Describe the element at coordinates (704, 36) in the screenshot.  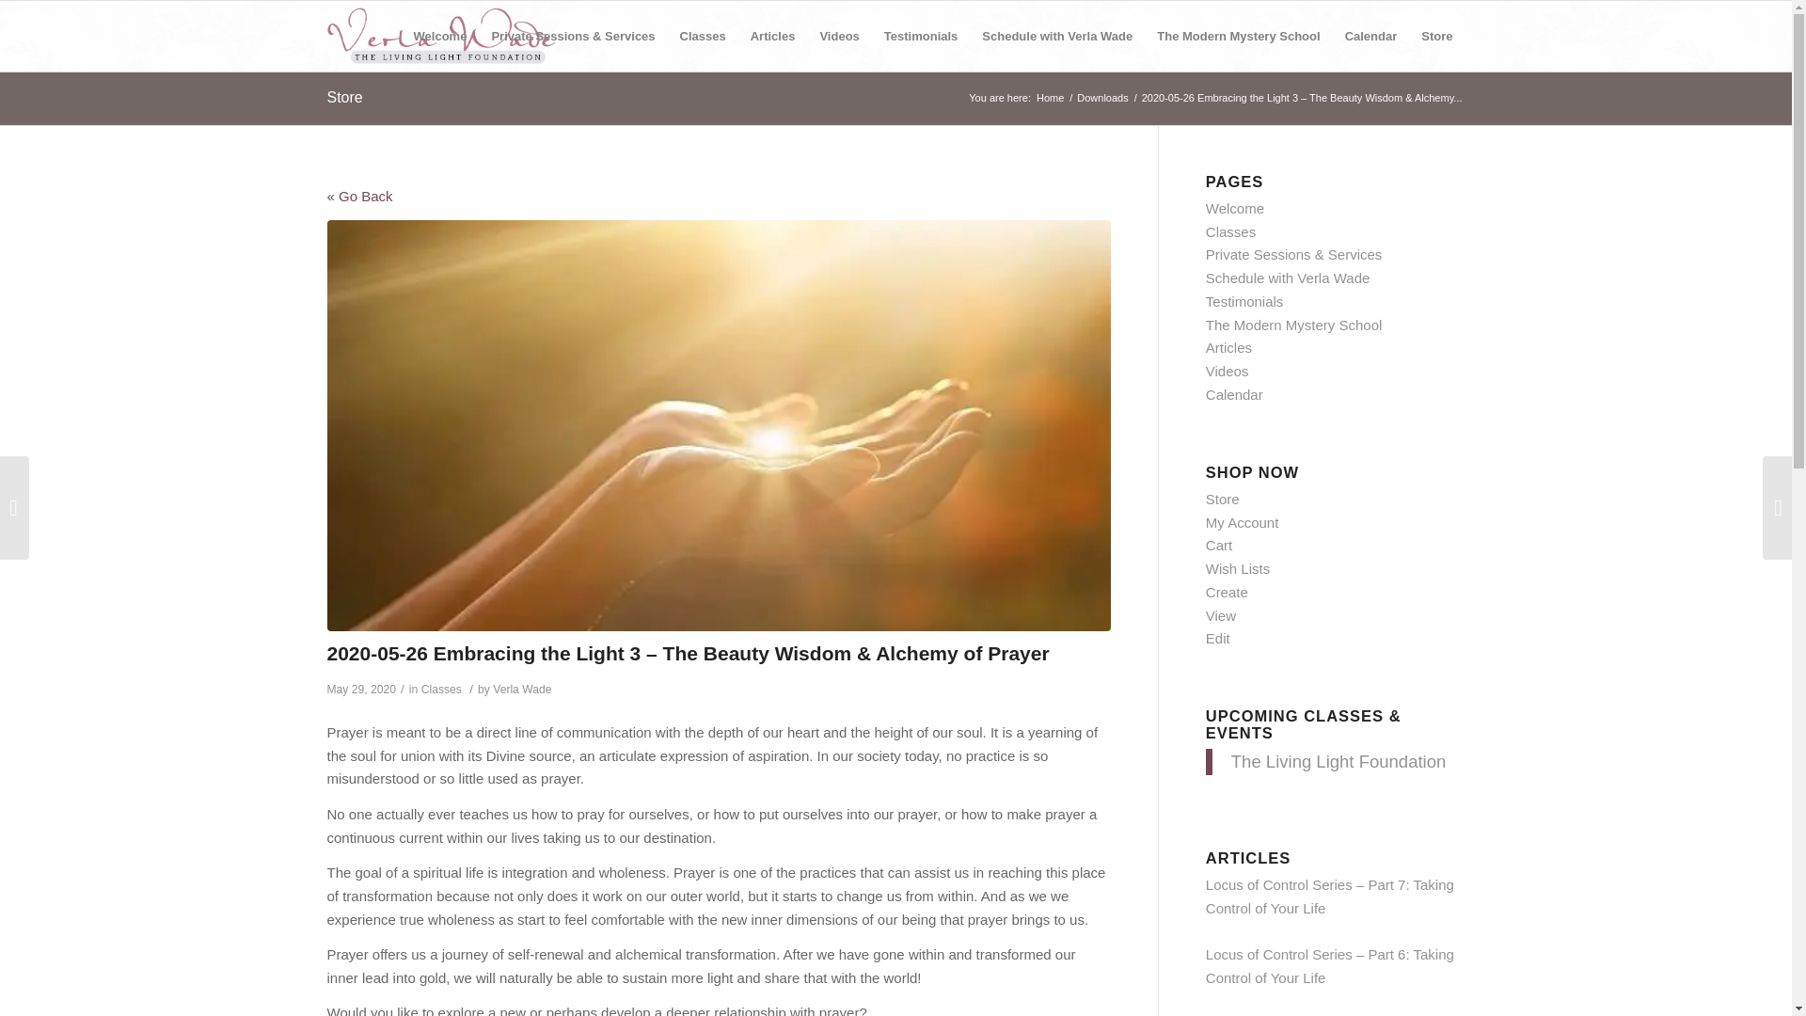
I see `Classes` at that location.